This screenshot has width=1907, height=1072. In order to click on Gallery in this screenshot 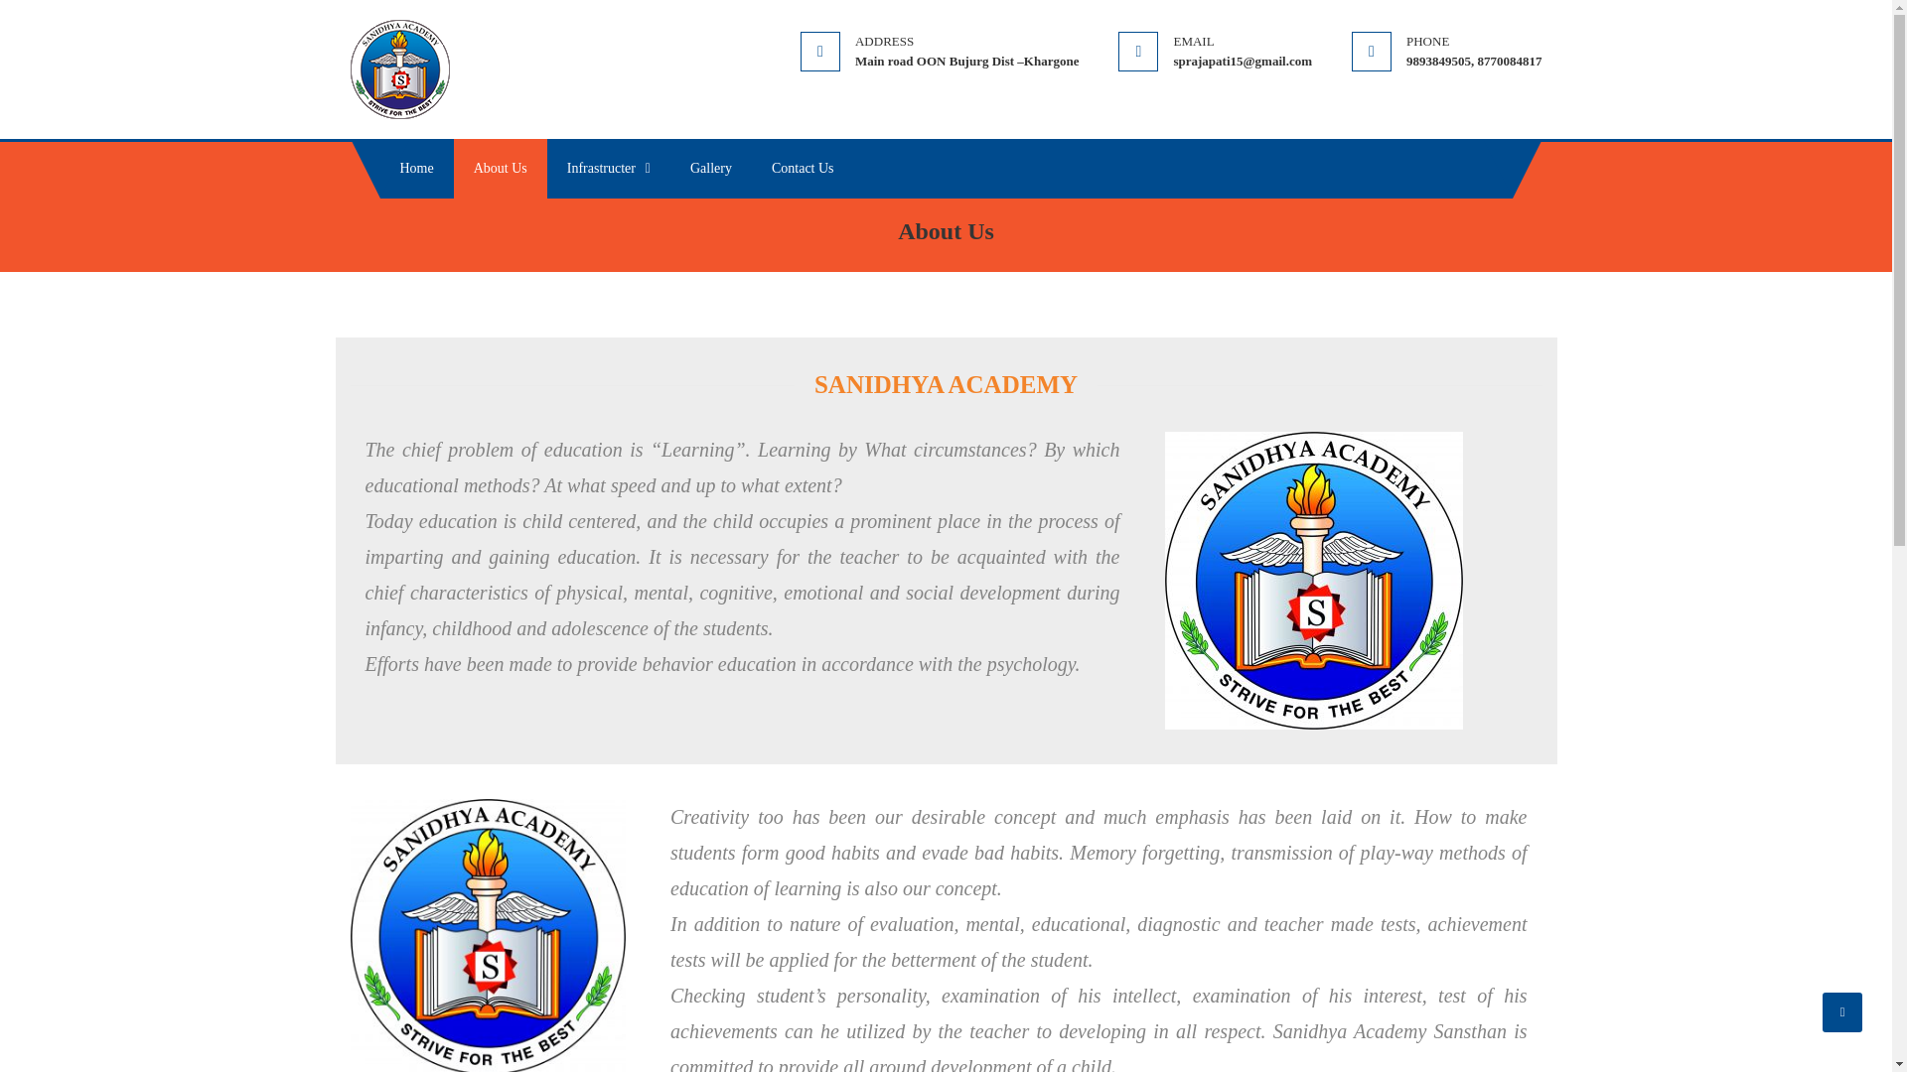, I will do `click(711, 169)`.